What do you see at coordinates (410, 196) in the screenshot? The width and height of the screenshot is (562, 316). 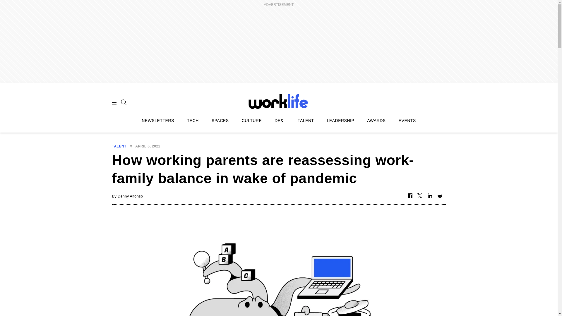 I see `Facebook` at bounding box center [410, 196].